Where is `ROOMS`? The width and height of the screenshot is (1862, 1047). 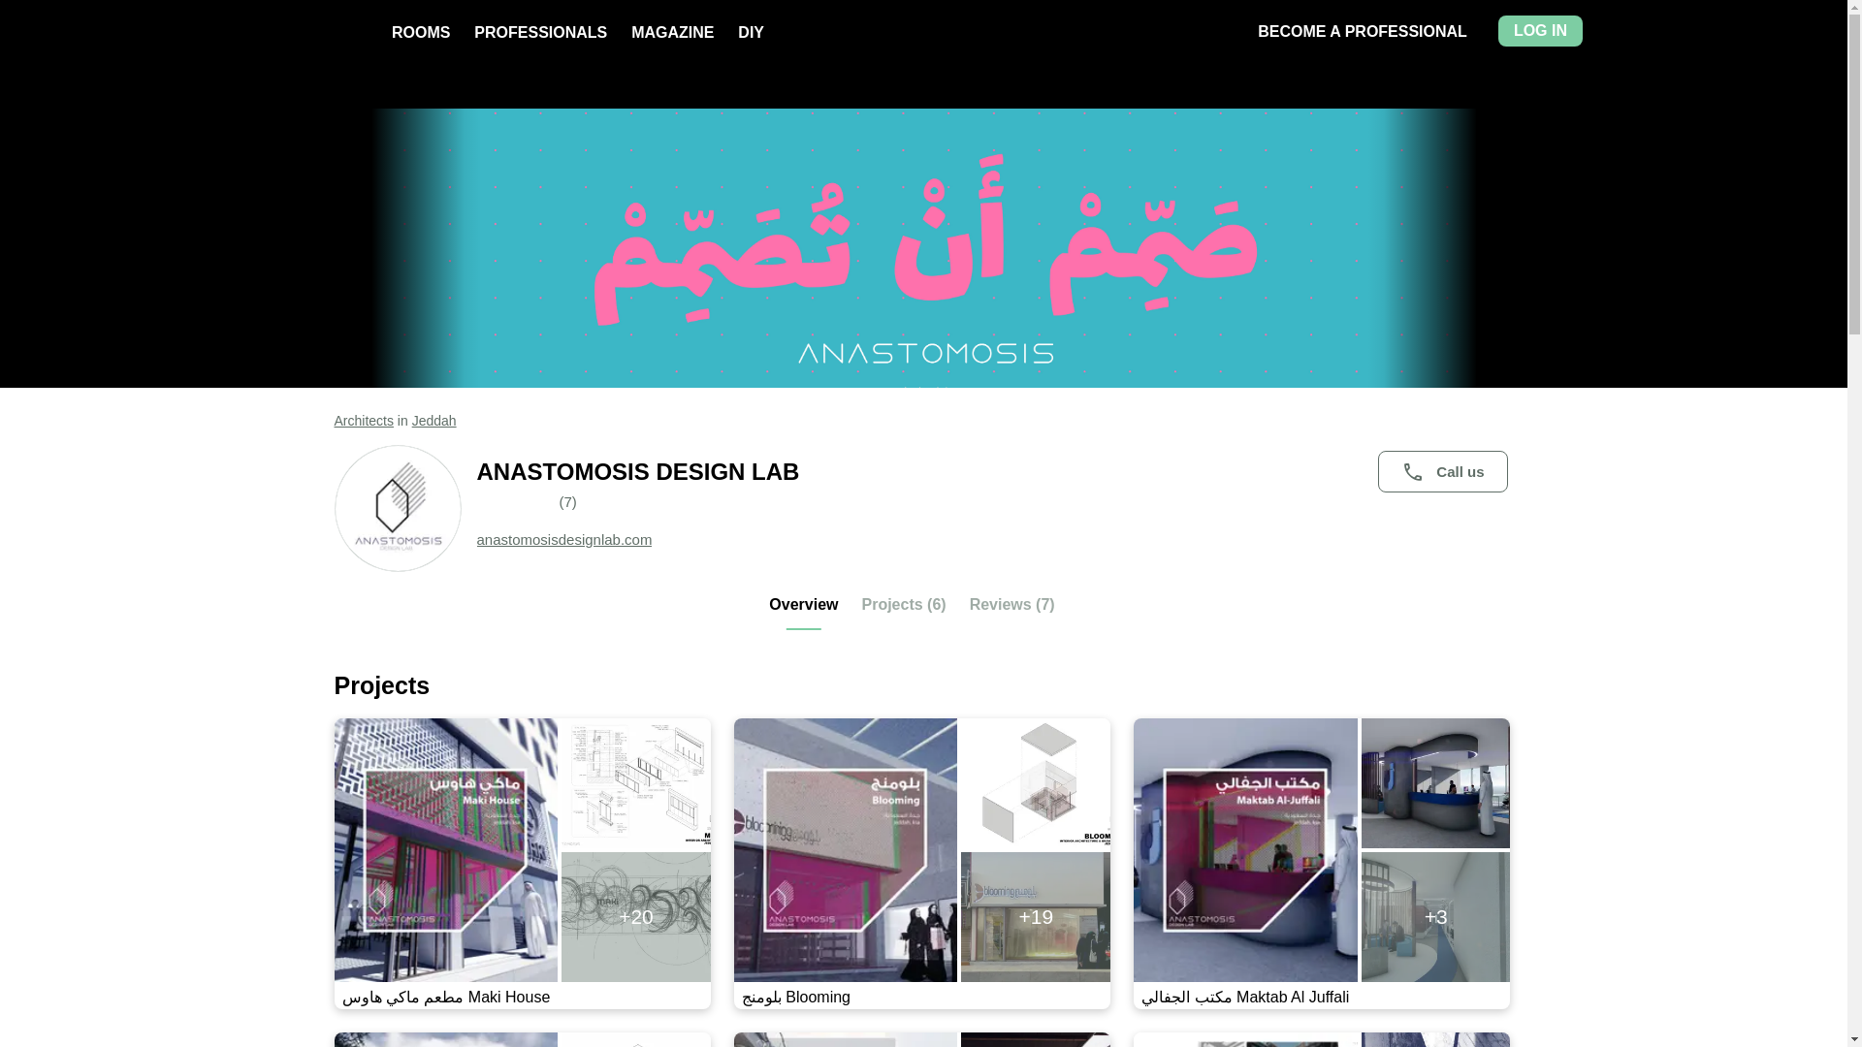
ROOMS is located at coordinates (421, 32).